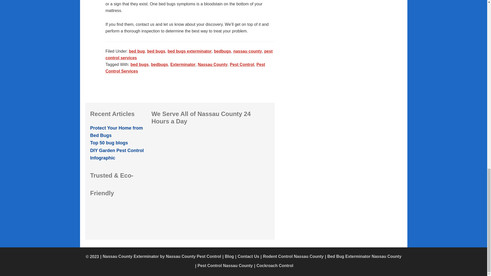 The height and width of the screenshot is (276, 491). I want to click on Pest Control, so click(242, 64).